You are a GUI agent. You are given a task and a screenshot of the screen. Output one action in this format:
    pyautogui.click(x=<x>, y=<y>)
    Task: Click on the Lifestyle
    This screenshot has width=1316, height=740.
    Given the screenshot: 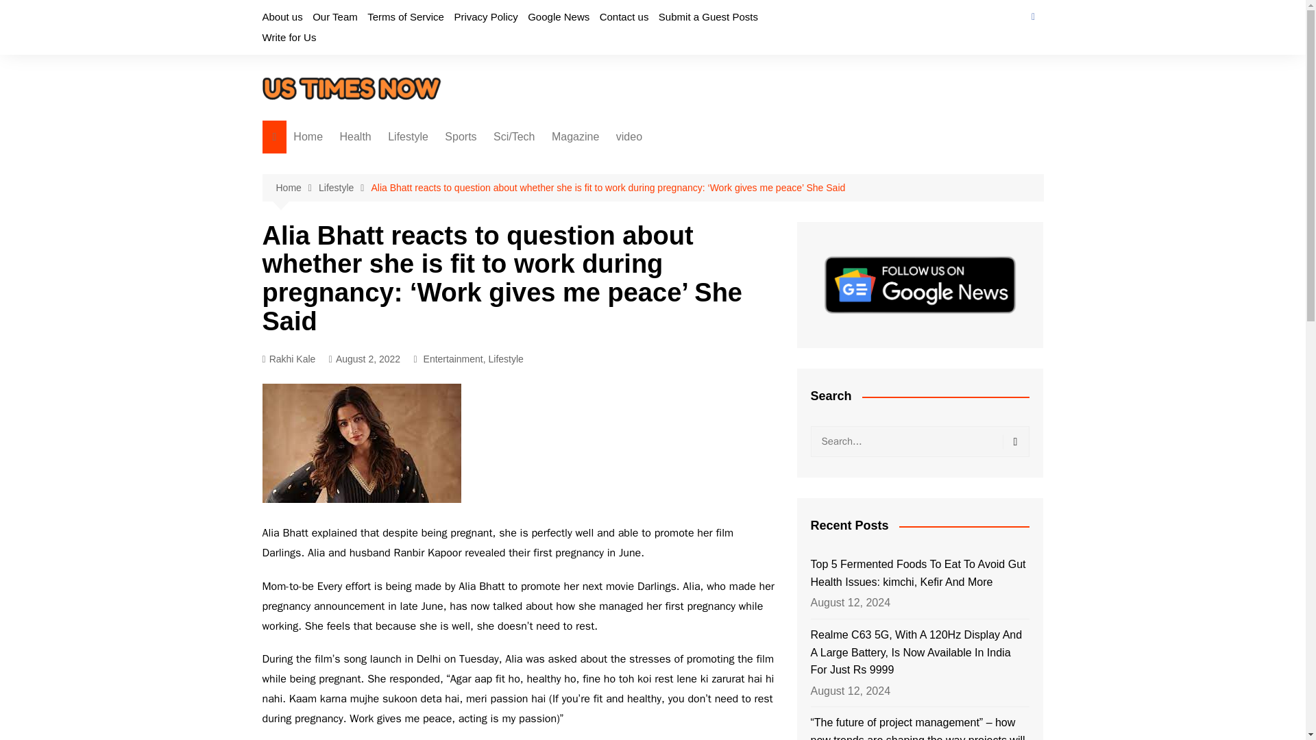 What is the action you would take?
    pyautogui.click(x=409, y=137)
    